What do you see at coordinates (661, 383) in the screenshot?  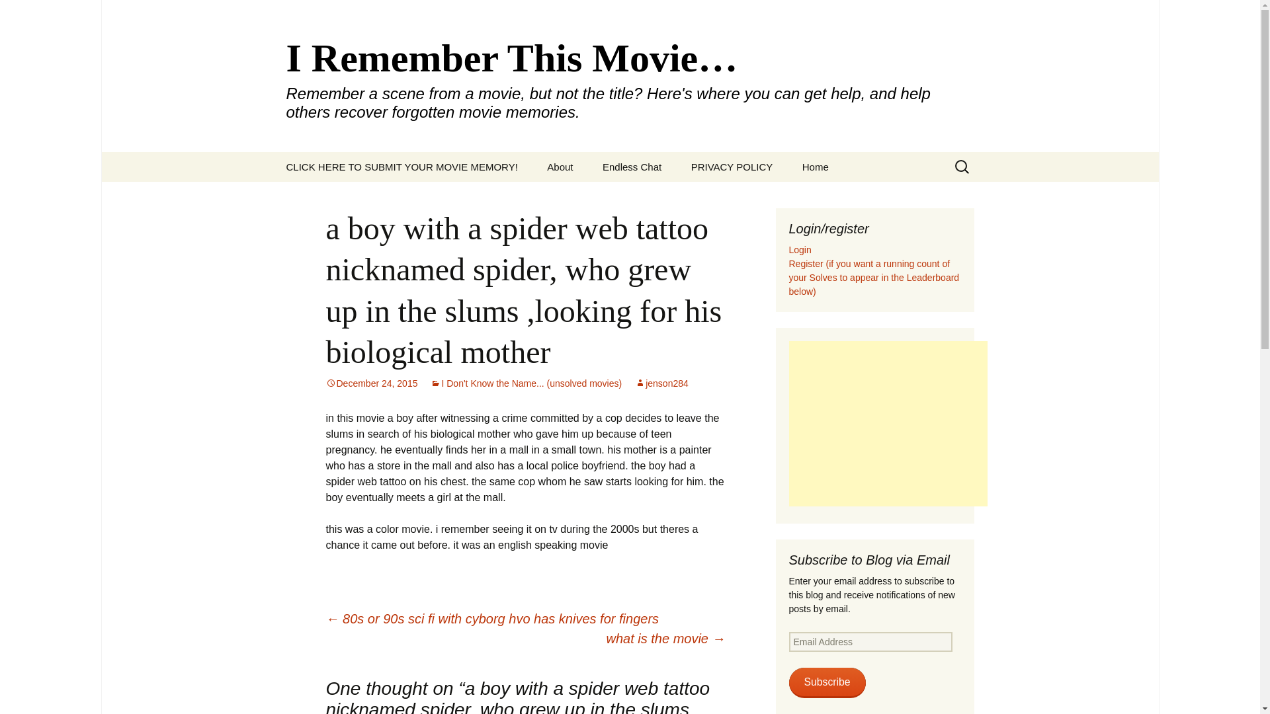 I see `View all posts by jenson284` at bounding box center [661, 383].